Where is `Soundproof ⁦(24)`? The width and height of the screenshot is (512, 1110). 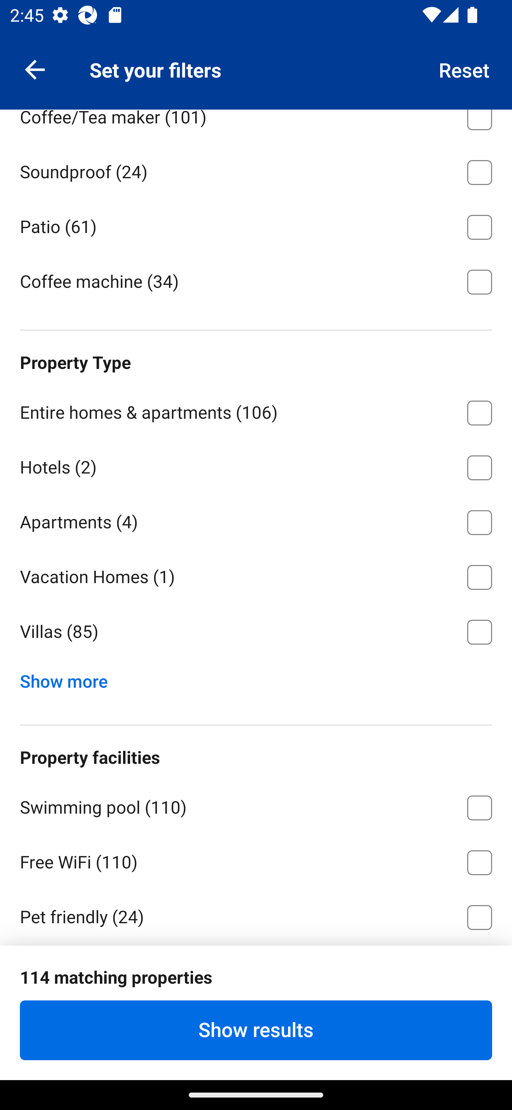 Soundproof ⁦(24) is located at coordinates (256, 170).